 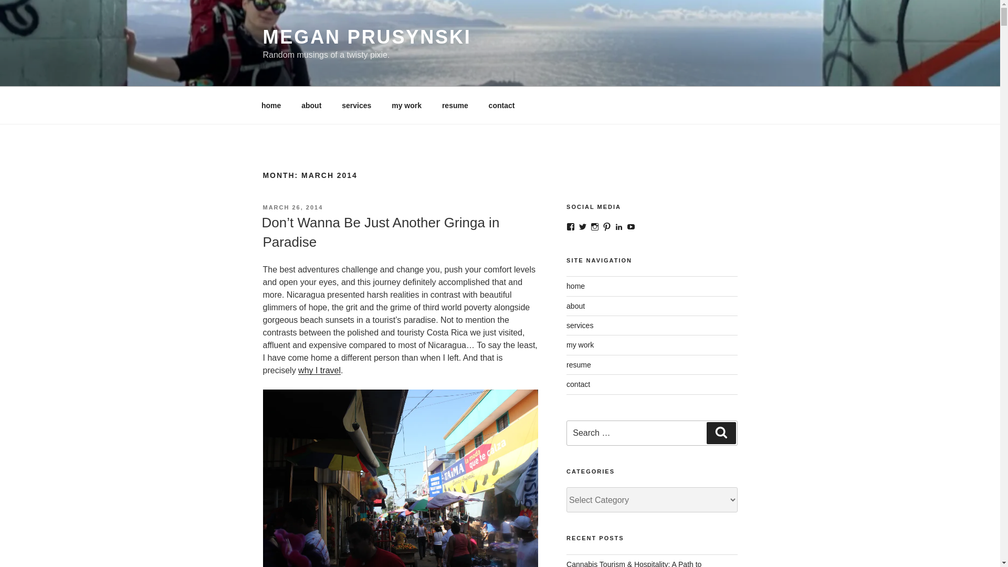 I want to click on my work, so click(x=407, y=105).